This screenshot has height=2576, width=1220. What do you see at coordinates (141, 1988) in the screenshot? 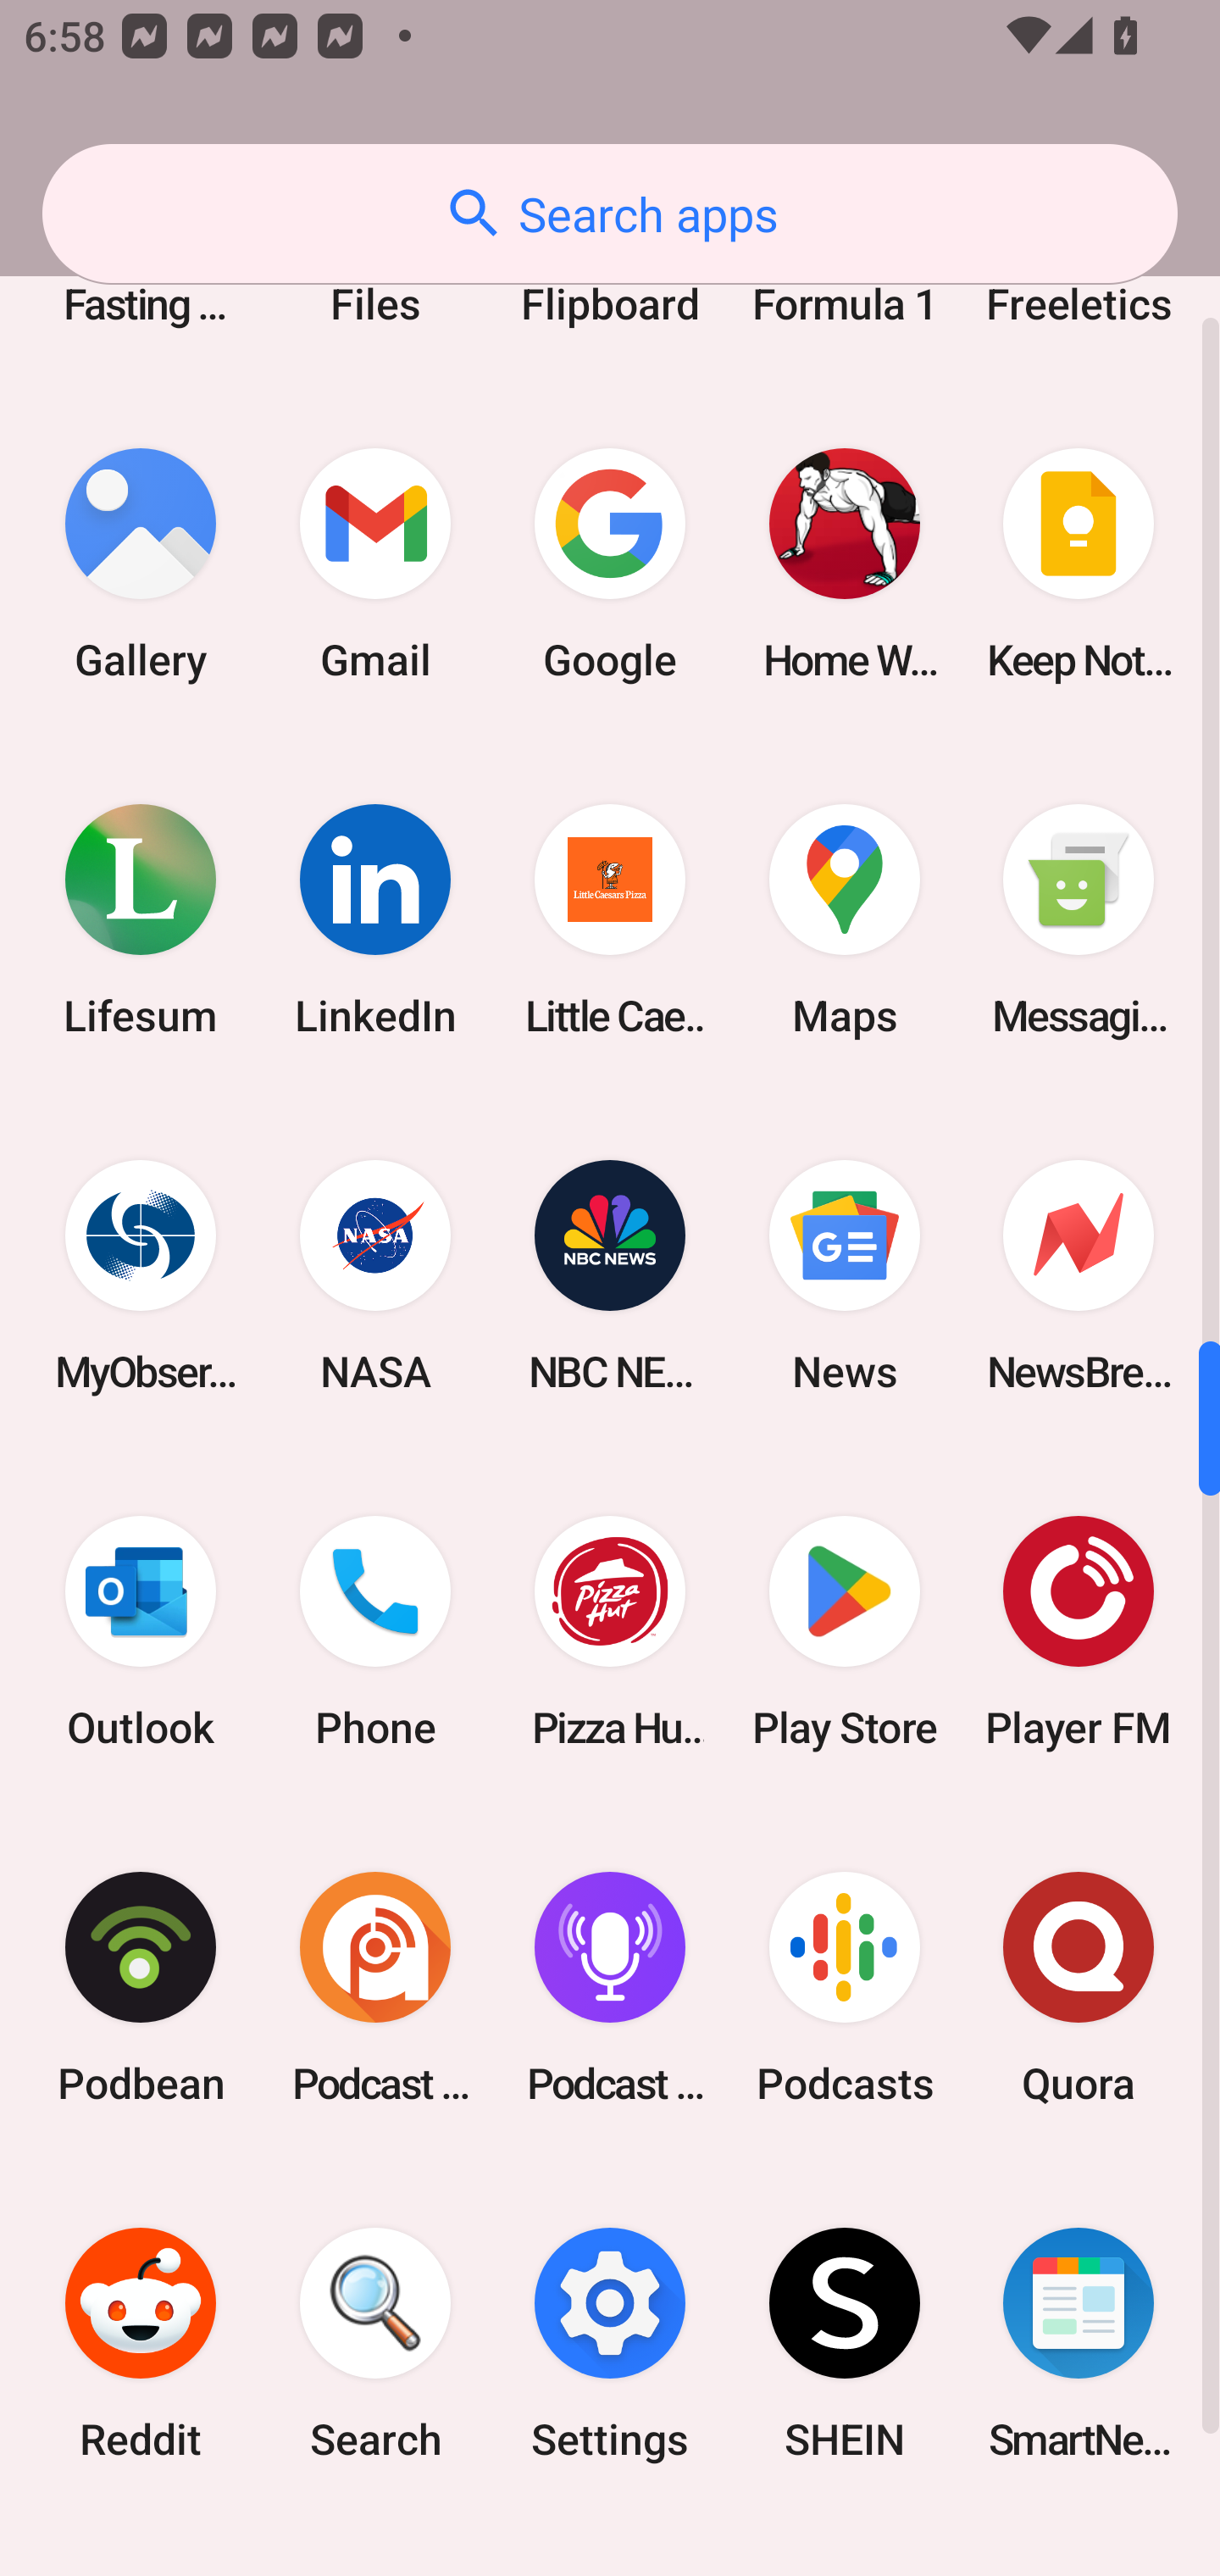
I see `Podbean` at bounding box center [141, 1988].